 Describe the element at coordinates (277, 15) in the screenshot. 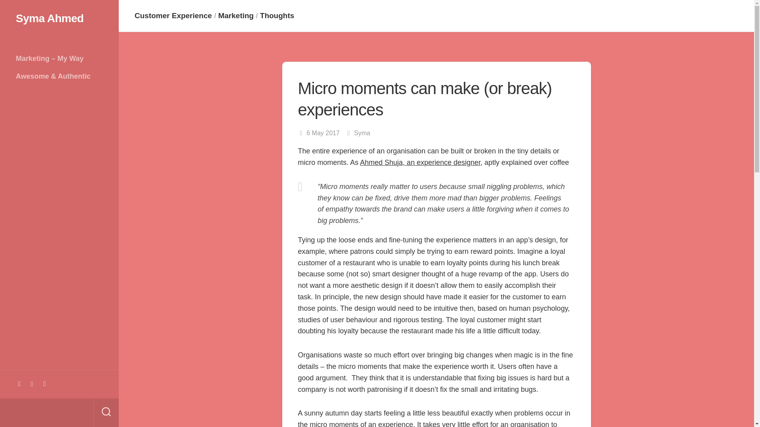

I see `Thoughts` at that location.